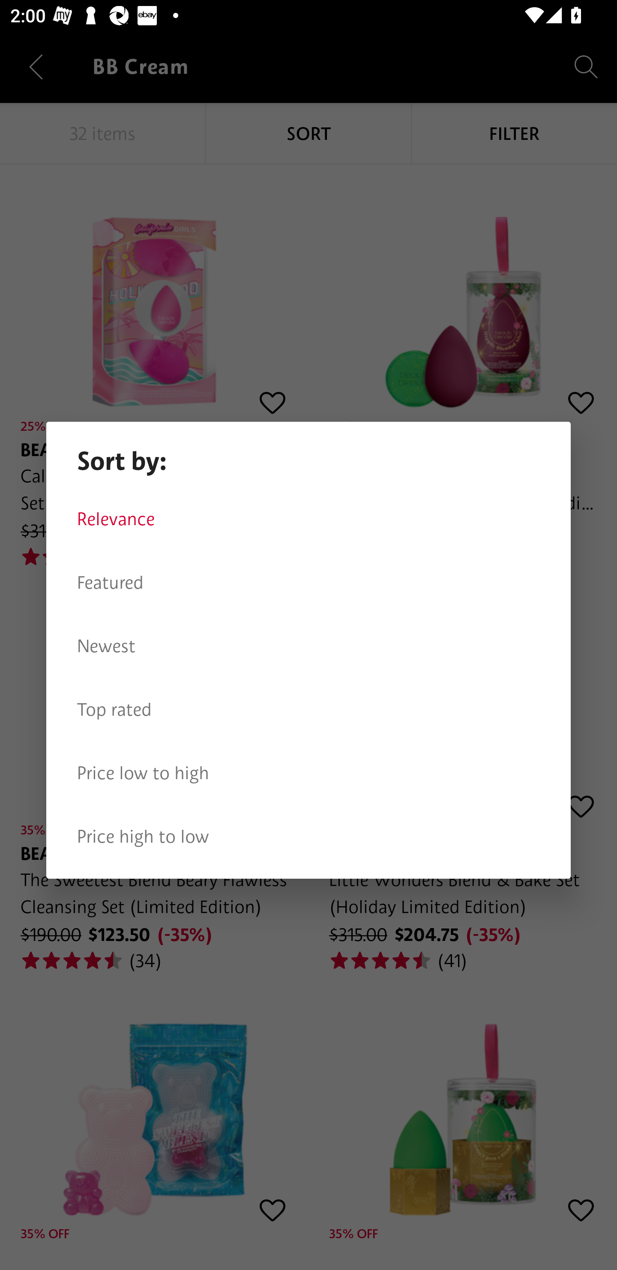 The image size is (617, 1270). Describe the element at coordinates (308, 583) in the screenshot. I see `Featured` at that location.